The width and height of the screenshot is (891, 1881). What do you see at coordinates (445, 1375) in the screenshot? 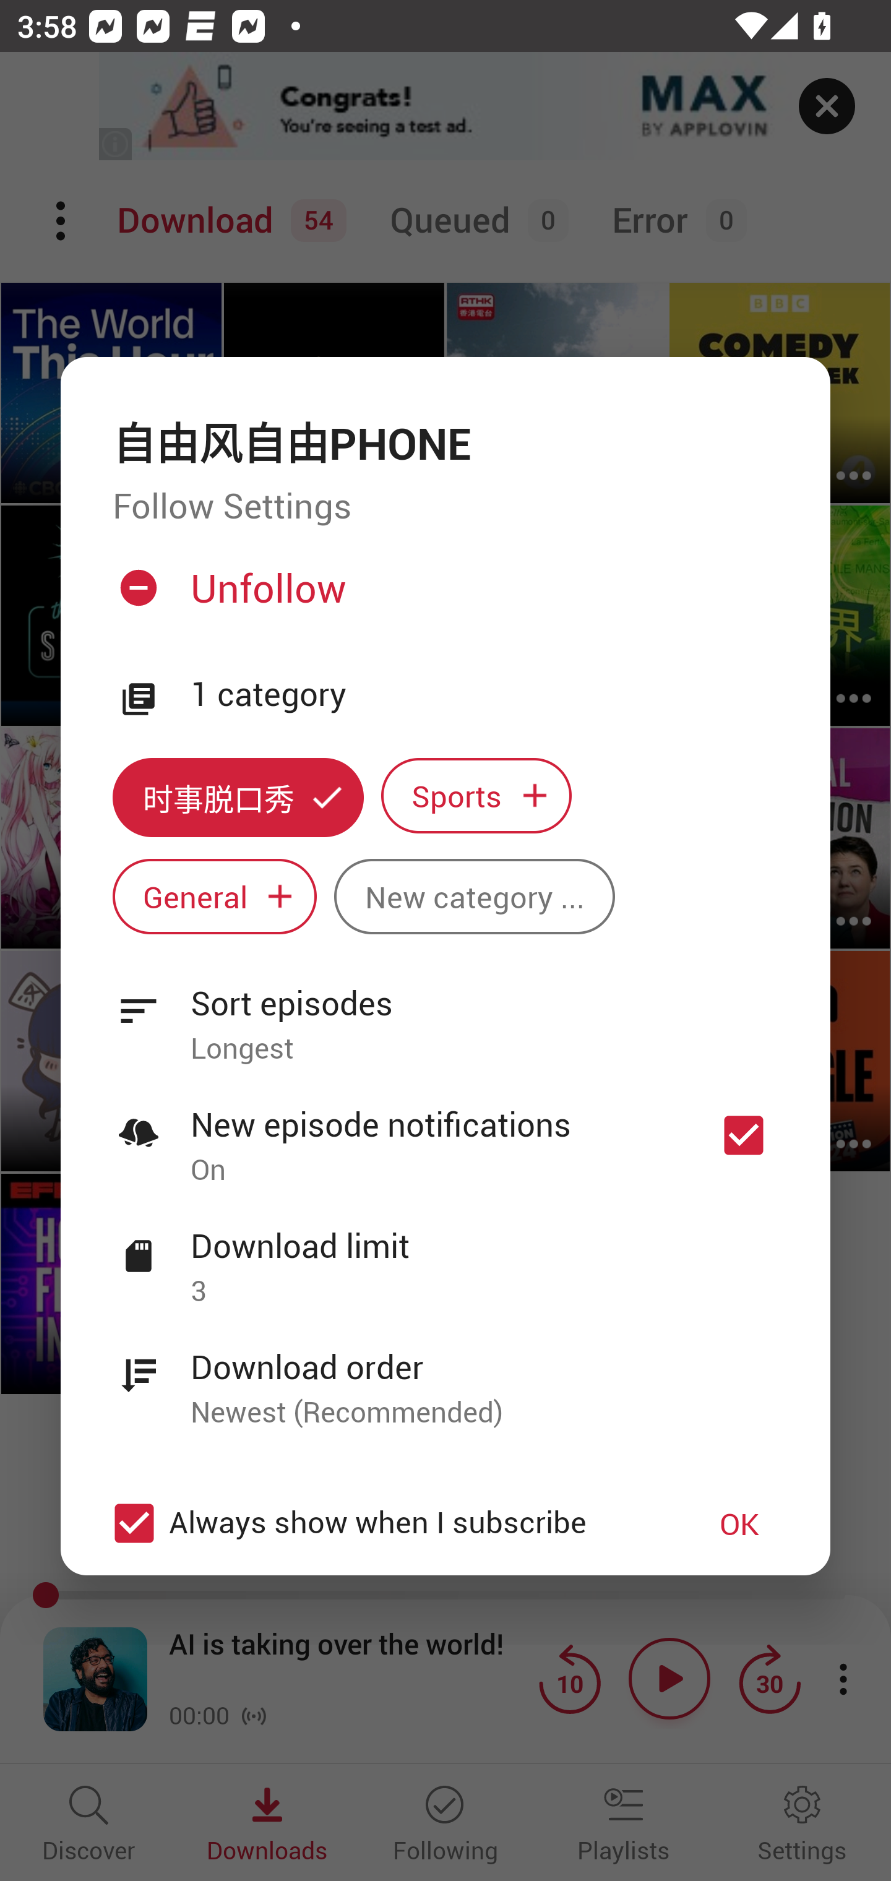
I see `Download order Newest (Recommended)` at bounding box center [445, 1375].